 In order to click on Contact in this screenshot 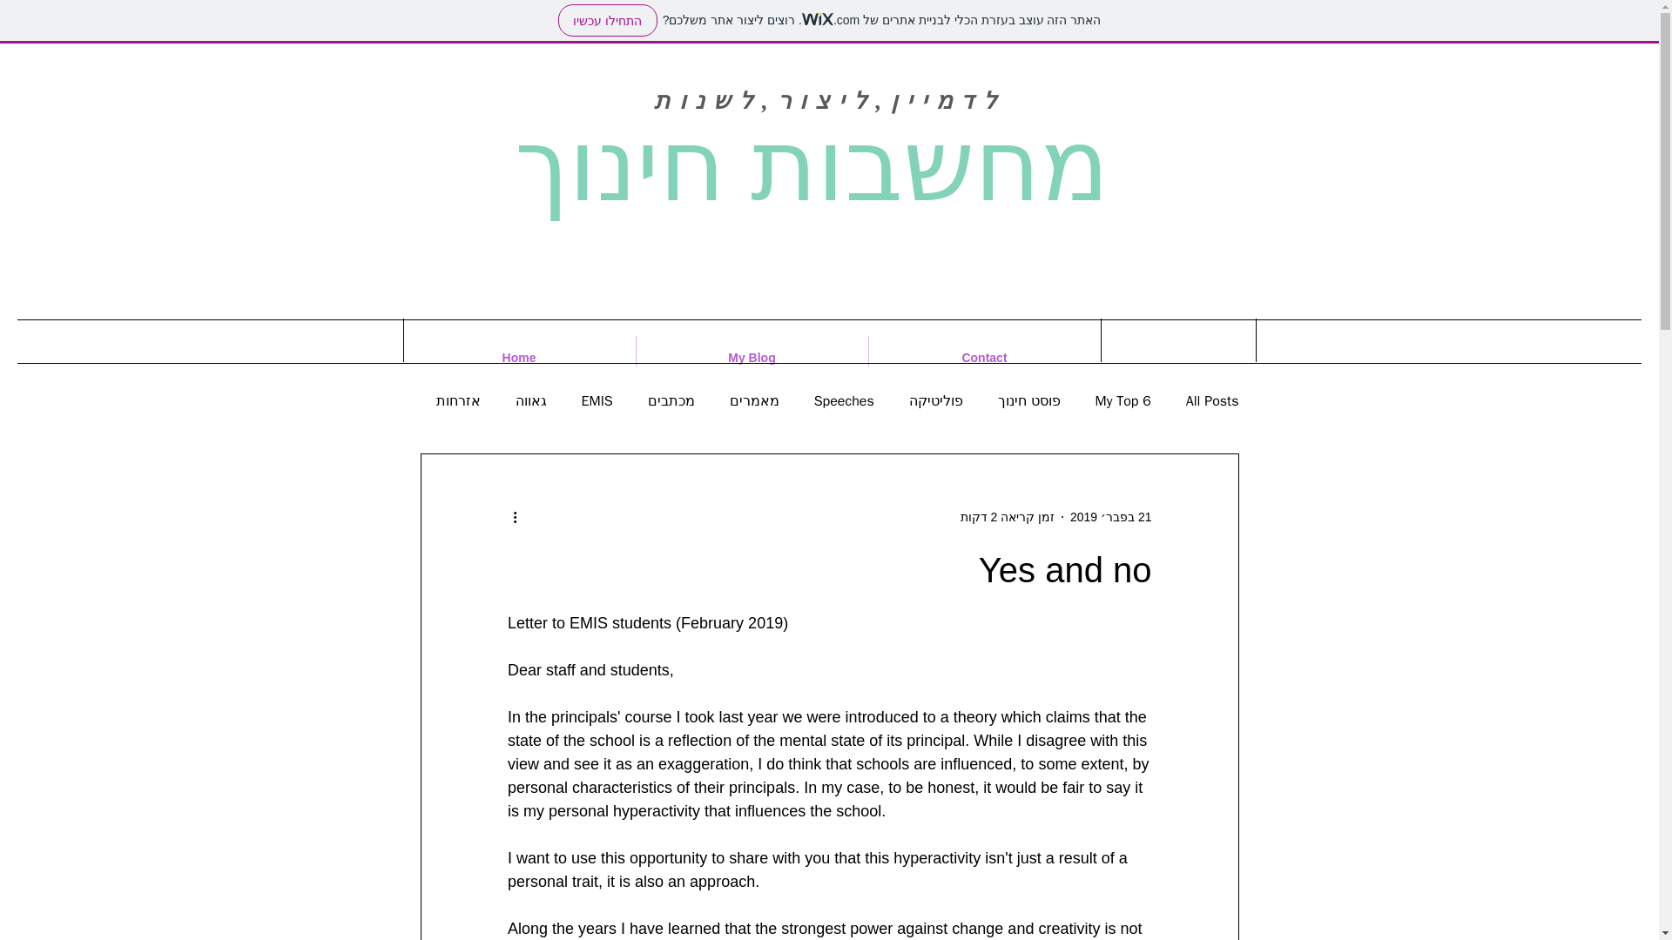, I will do `click(984, 357)`.